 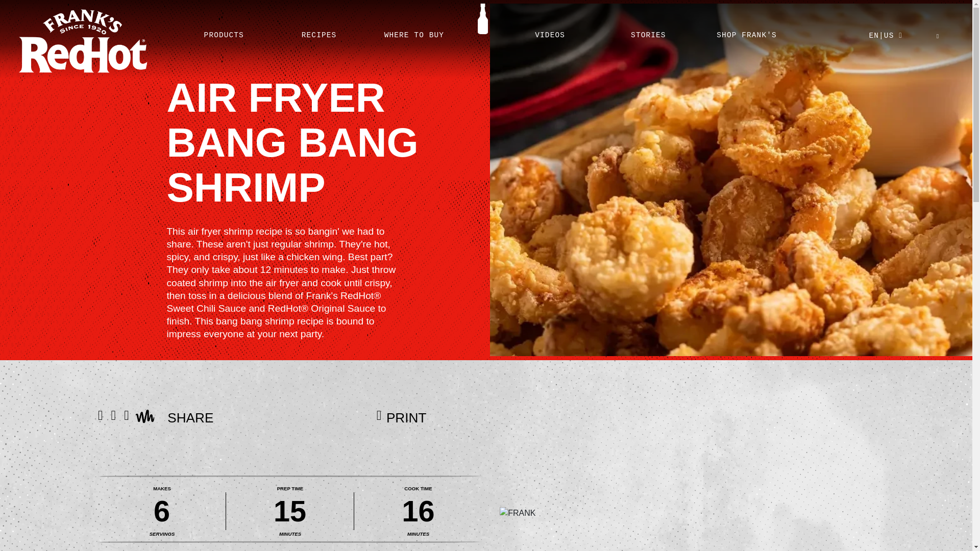 What do you see at coordinates (401, 422) in the screenshot?
I see `PRINT` at bounding box center [401, 422].